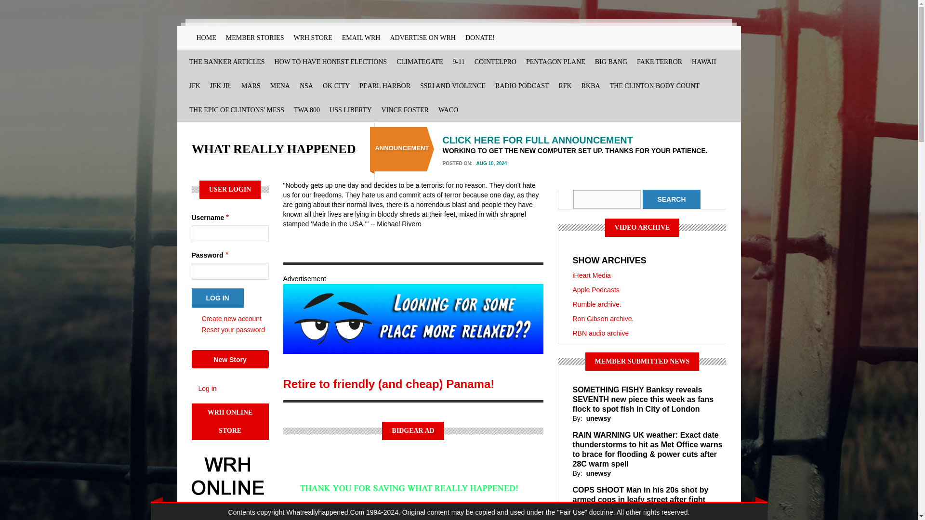 This screenshot has width=925, height=520. I want to click on encyption challenge, so click(306, 86).